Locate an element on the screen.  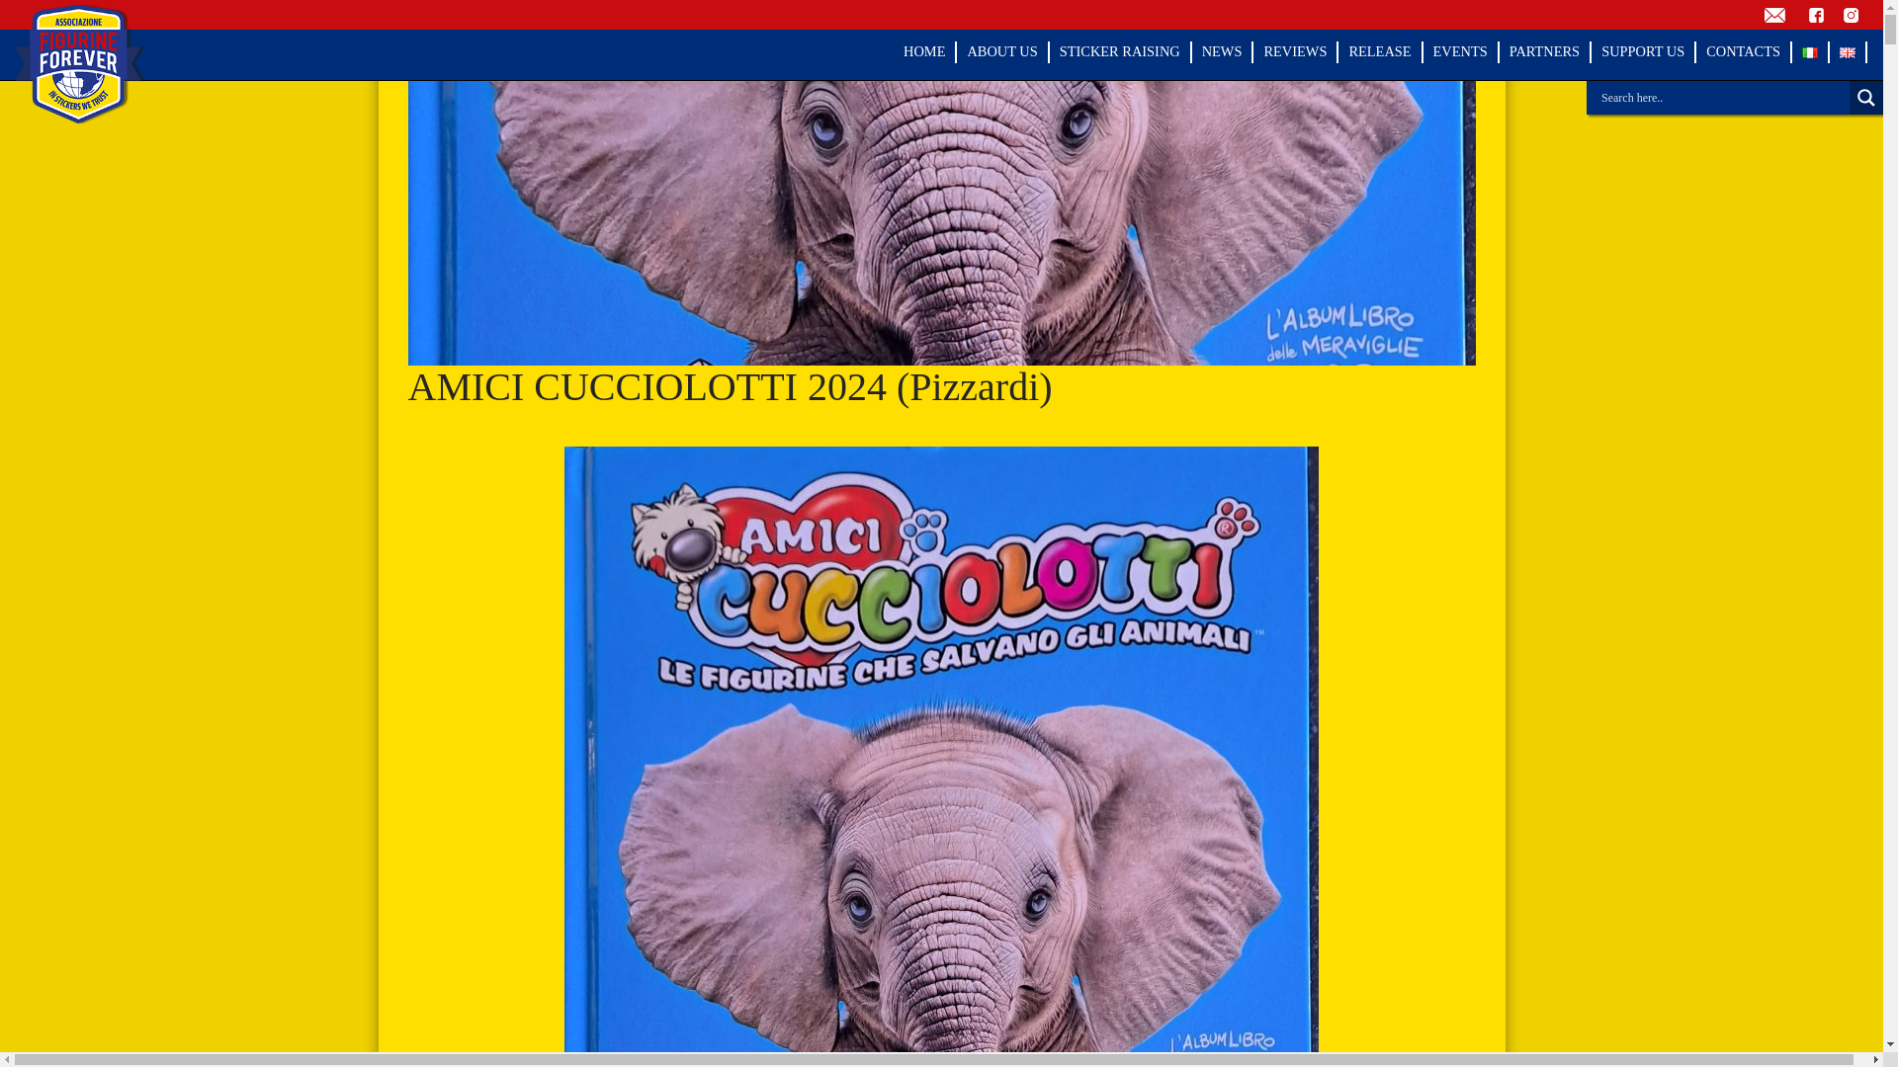
ABOUT US is located at coordinates (1000, 51).